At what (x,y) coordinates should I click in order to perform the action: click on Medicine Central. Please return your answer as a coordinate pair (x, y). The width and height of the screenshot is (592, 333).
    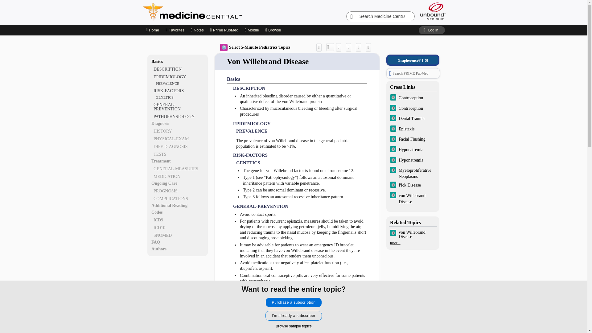
    Looking at the image, I should click on (220, 12).